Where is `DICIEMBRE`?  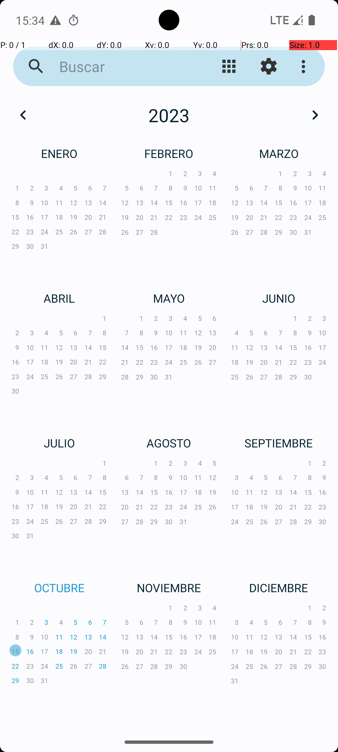
DICIEMBRE is located at coordinates (279, 588).